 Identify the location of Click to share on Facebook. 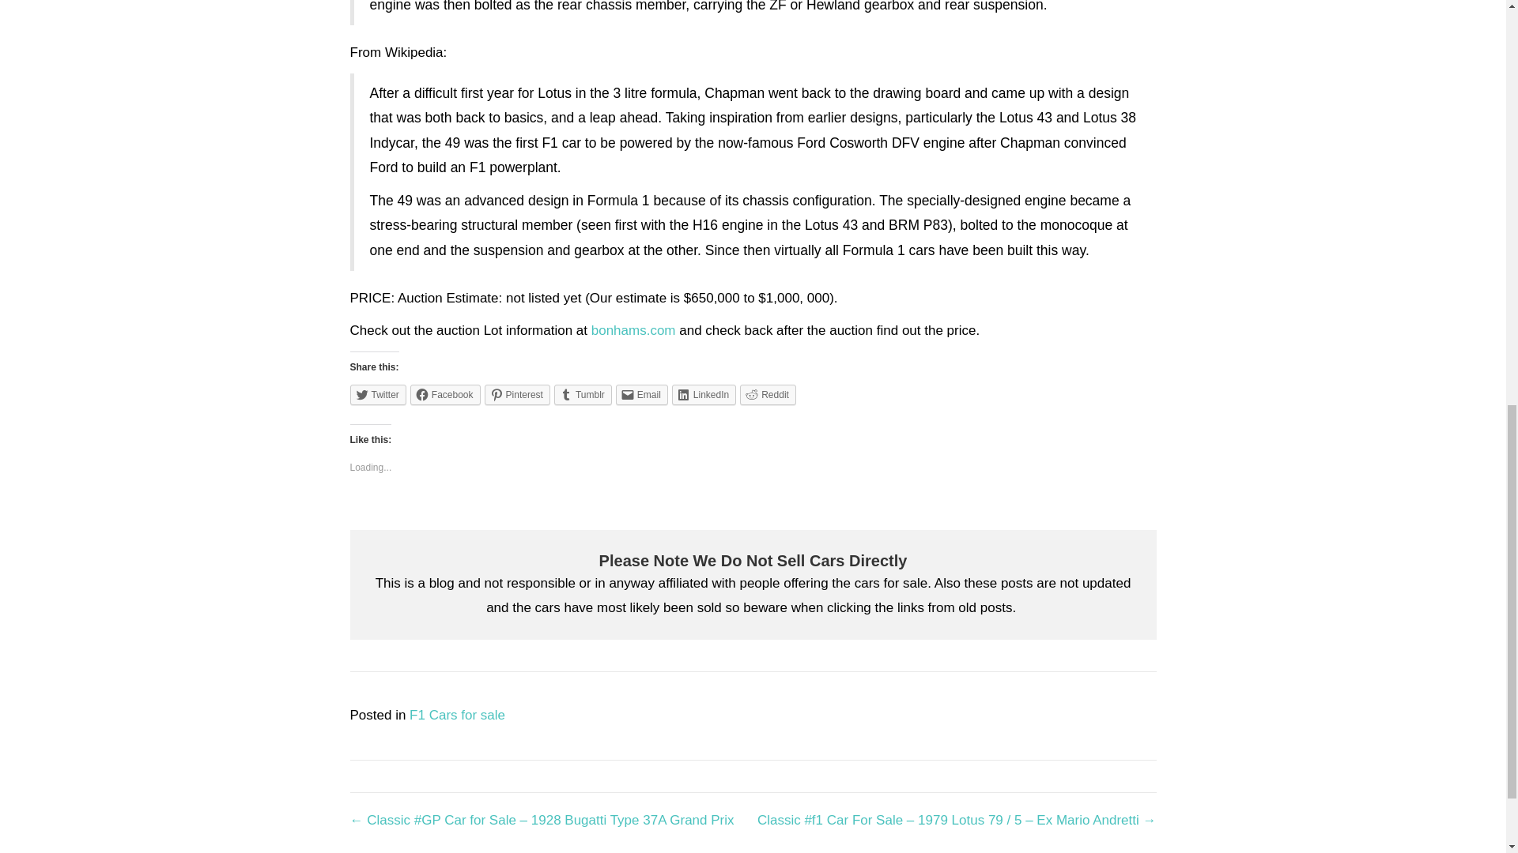
(445, 395).